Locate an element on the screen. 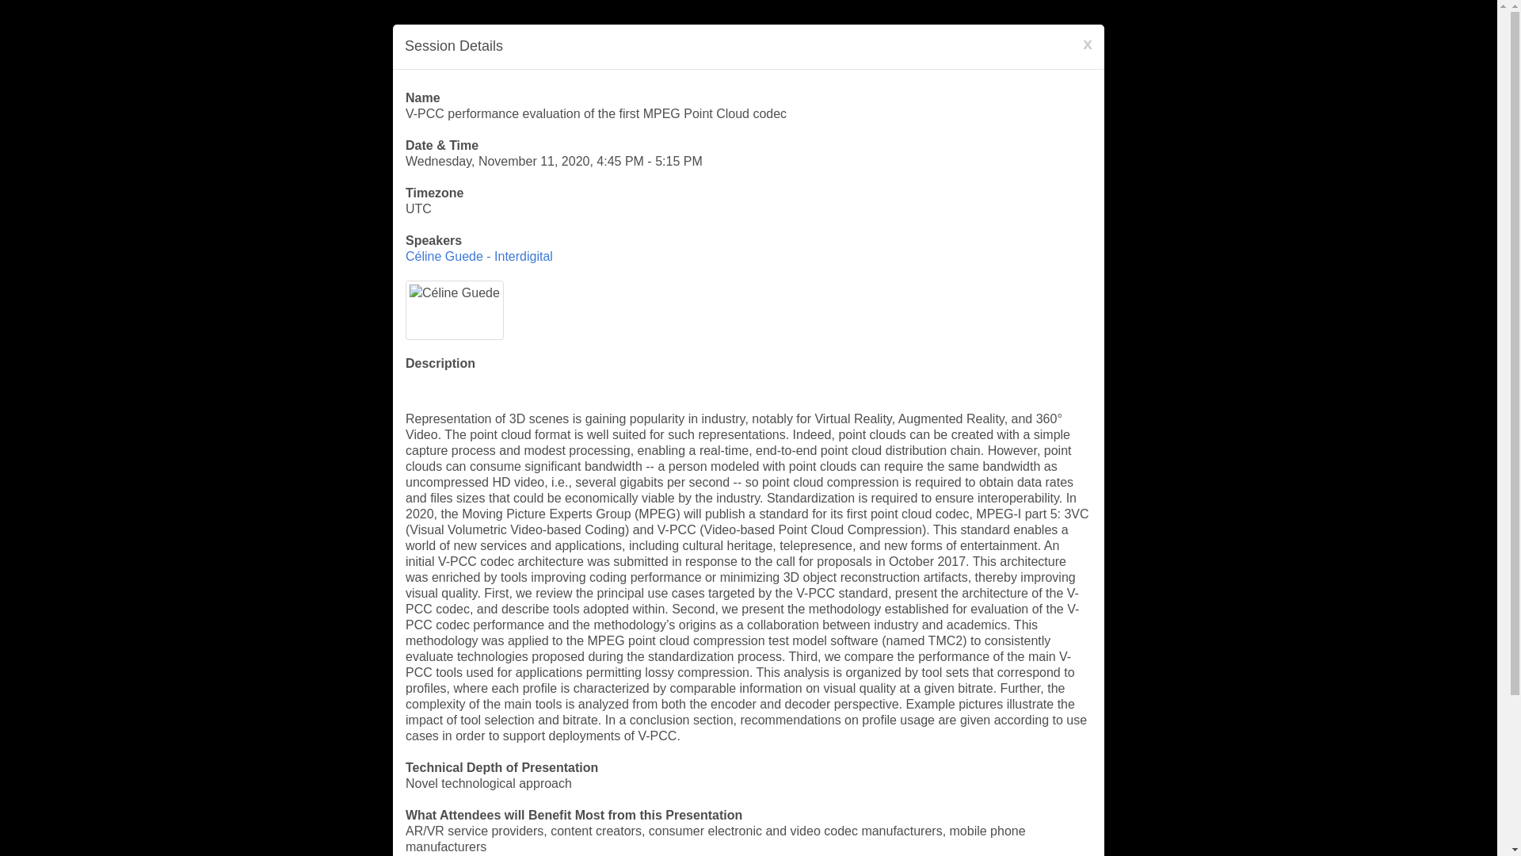  x is located at coordinates (1087, 43).